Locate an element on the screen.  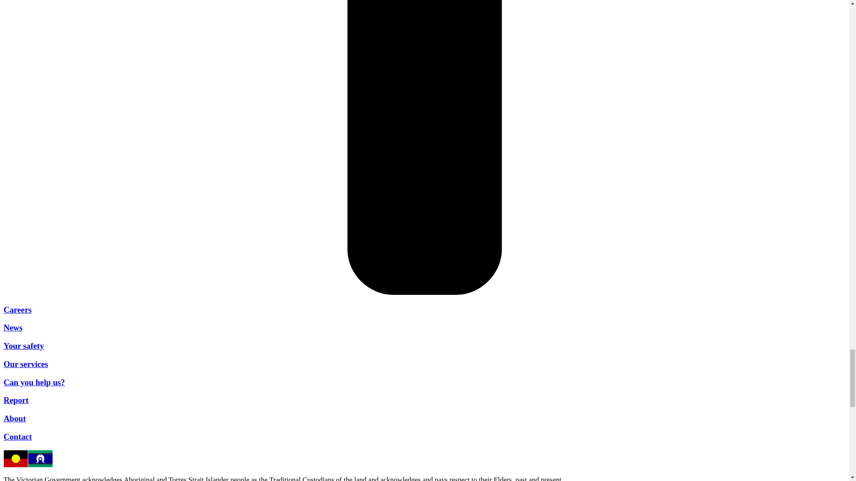
Contact is located at coordinates (17, 436).